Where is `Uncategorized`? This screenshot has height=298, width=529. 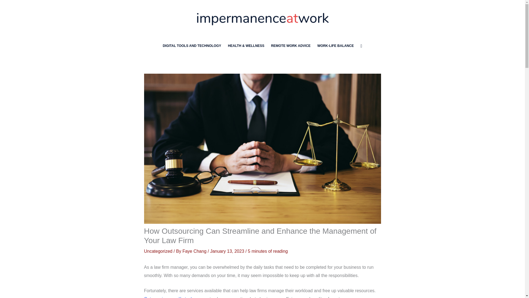 Uncategorized is located at coordinates (158, 251).